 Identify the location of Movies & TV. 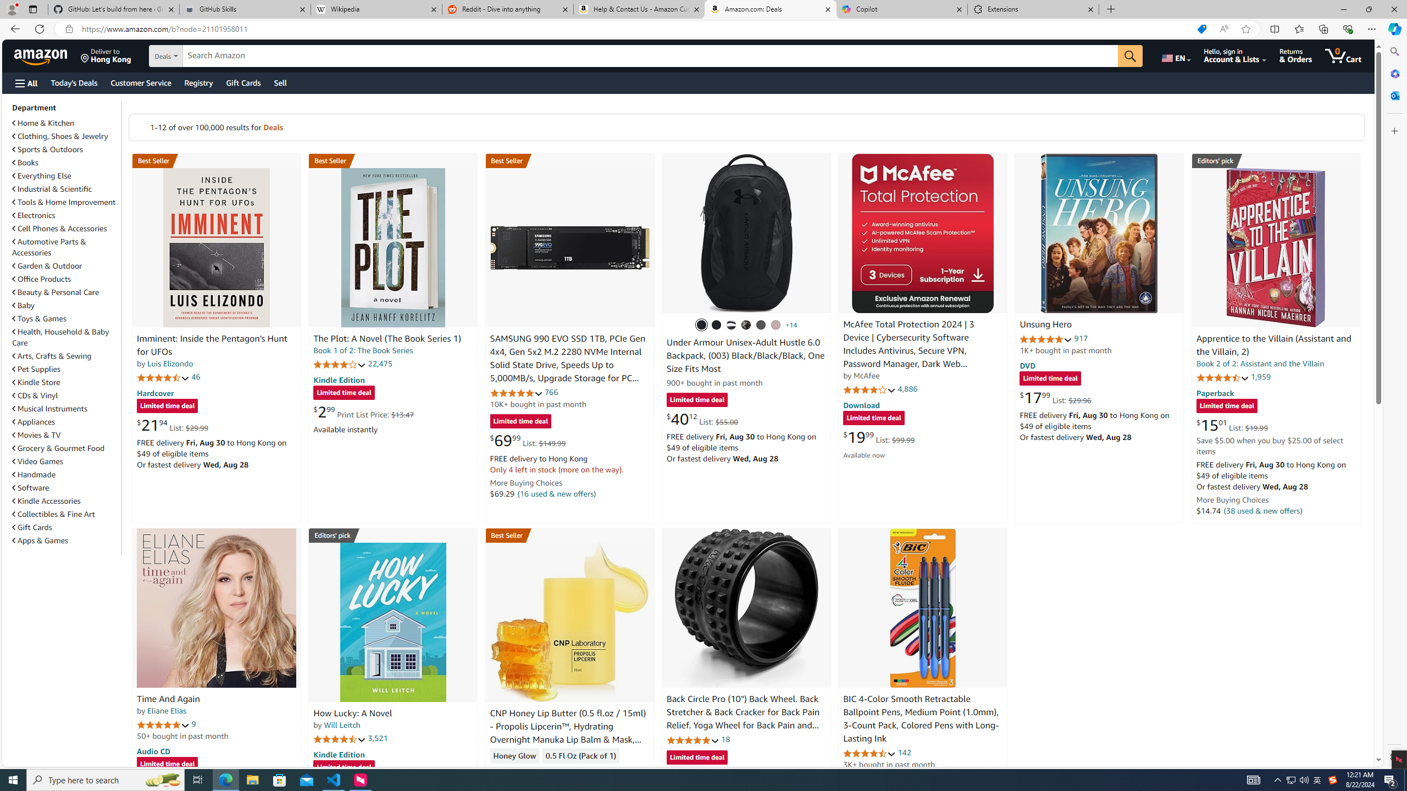
(36, 435).